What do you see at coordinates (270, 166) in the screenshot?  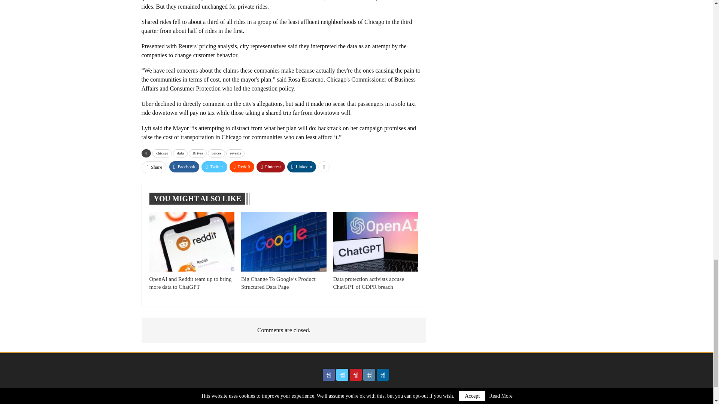 I see `Pinterest` at bounding box center [270, 166].